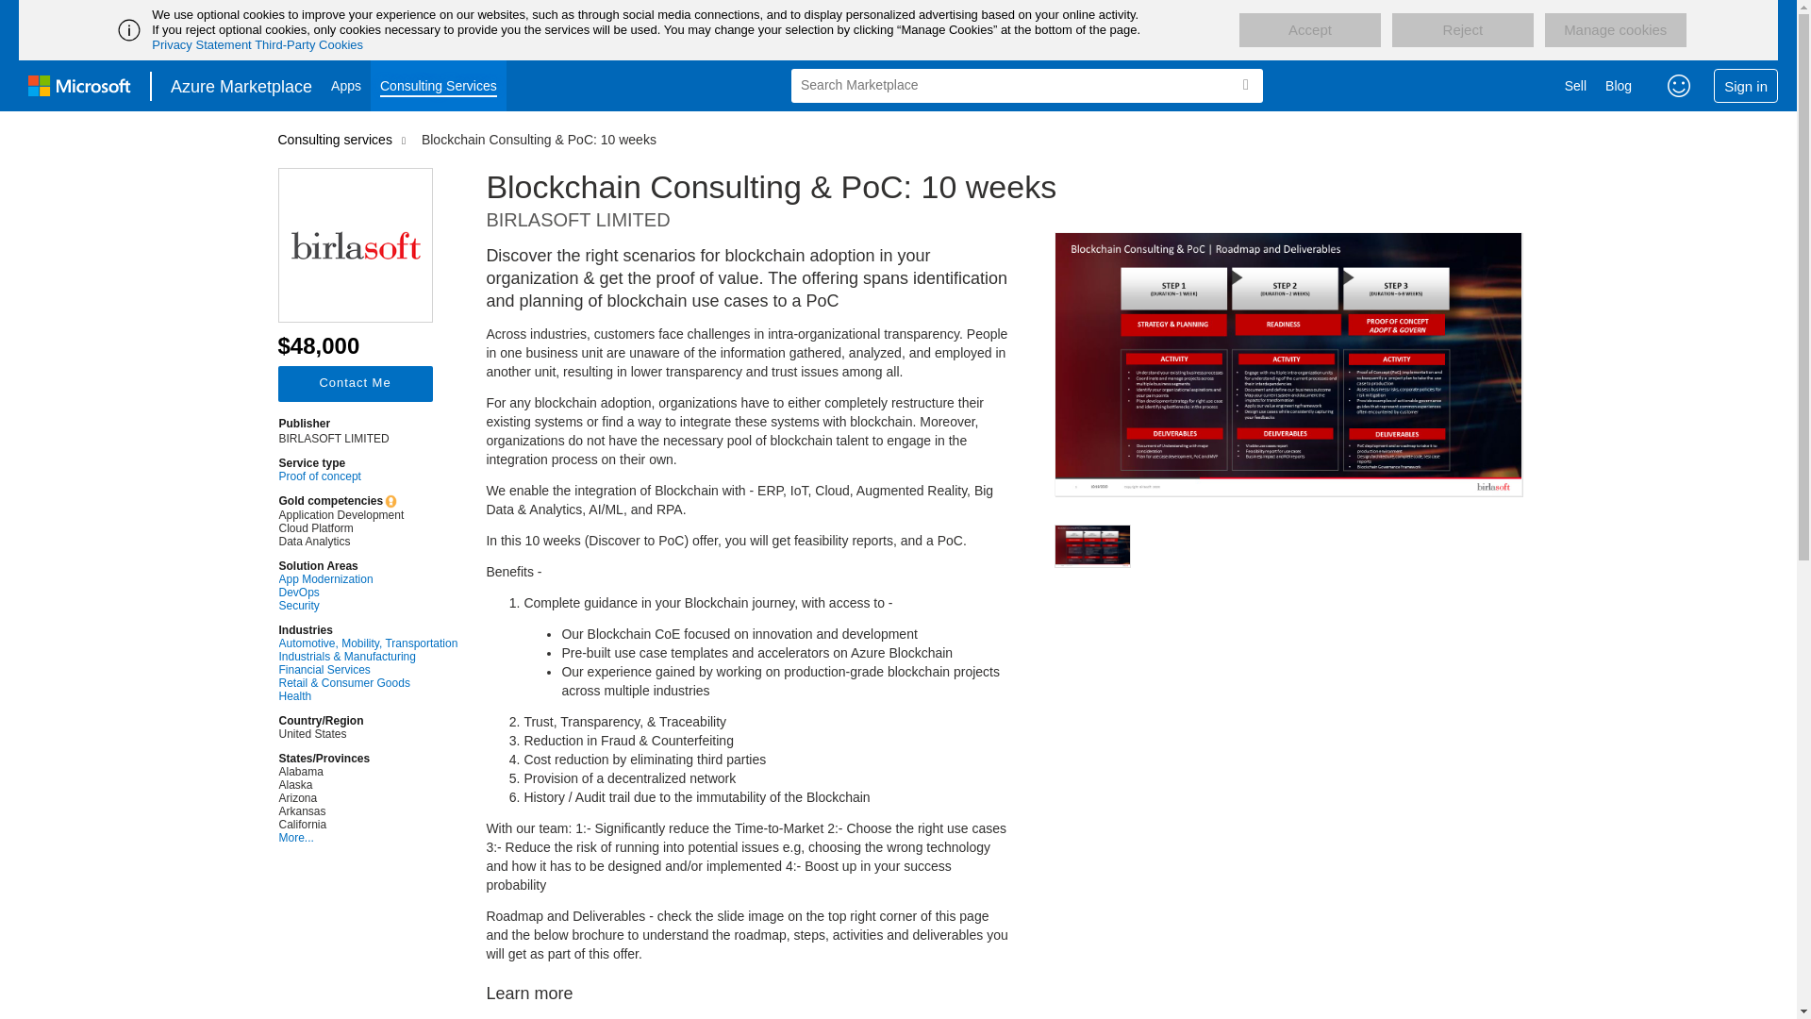  Describe the element at coordinates (439, 85) in the screenshot. I see `Consulting Services` at that location.